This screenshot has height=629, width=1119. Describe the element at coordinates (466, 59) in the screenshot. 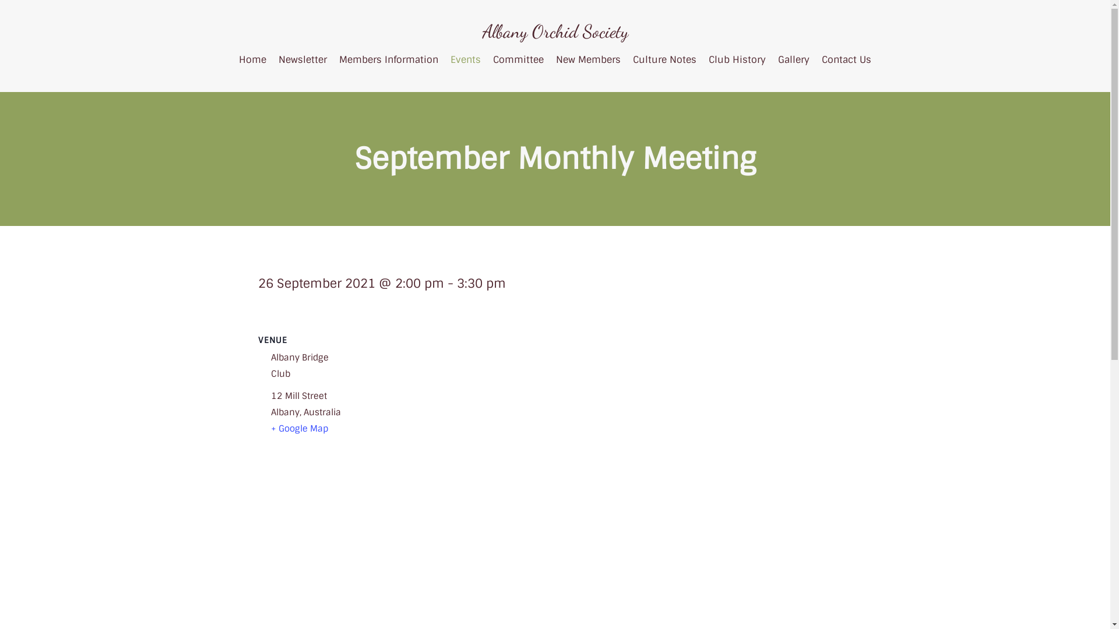

I see `Events` at that location.